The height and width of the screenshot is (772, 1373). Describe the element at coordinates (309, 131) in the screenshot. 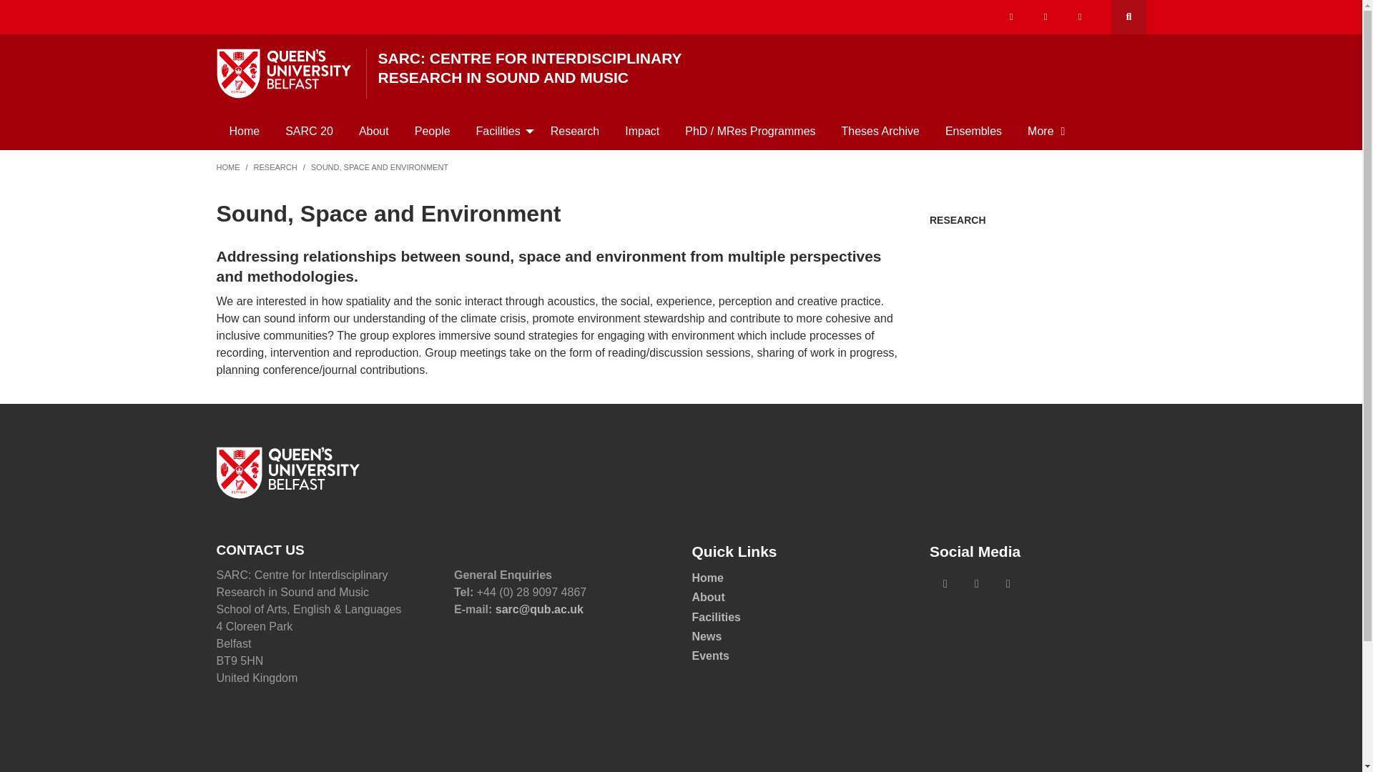

I see `SARC 20` at that location.